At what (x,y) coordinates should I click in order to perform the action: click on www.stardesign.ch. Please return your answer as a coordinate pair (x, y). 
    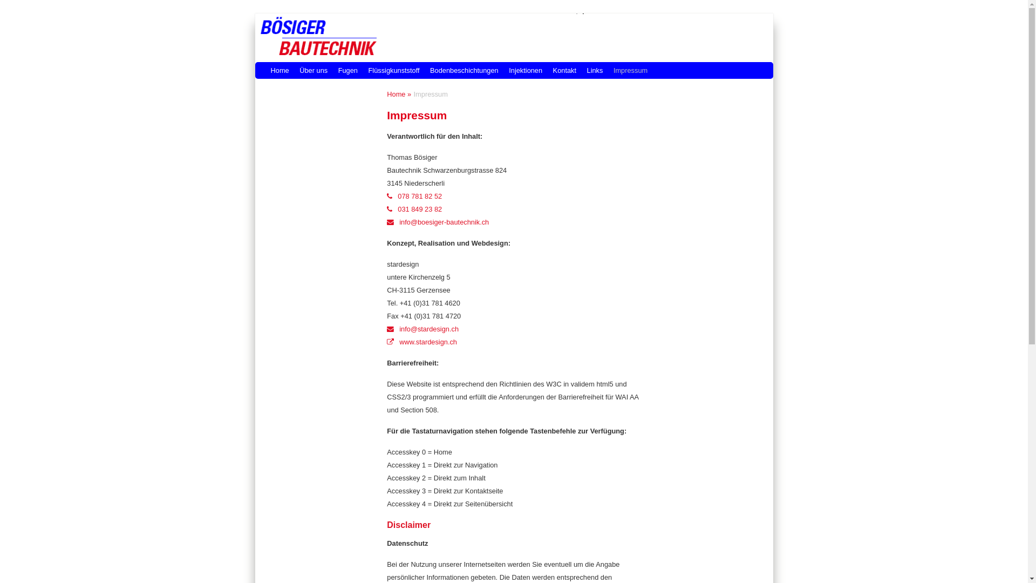
    Looking at the image, I should click on (426, 342).